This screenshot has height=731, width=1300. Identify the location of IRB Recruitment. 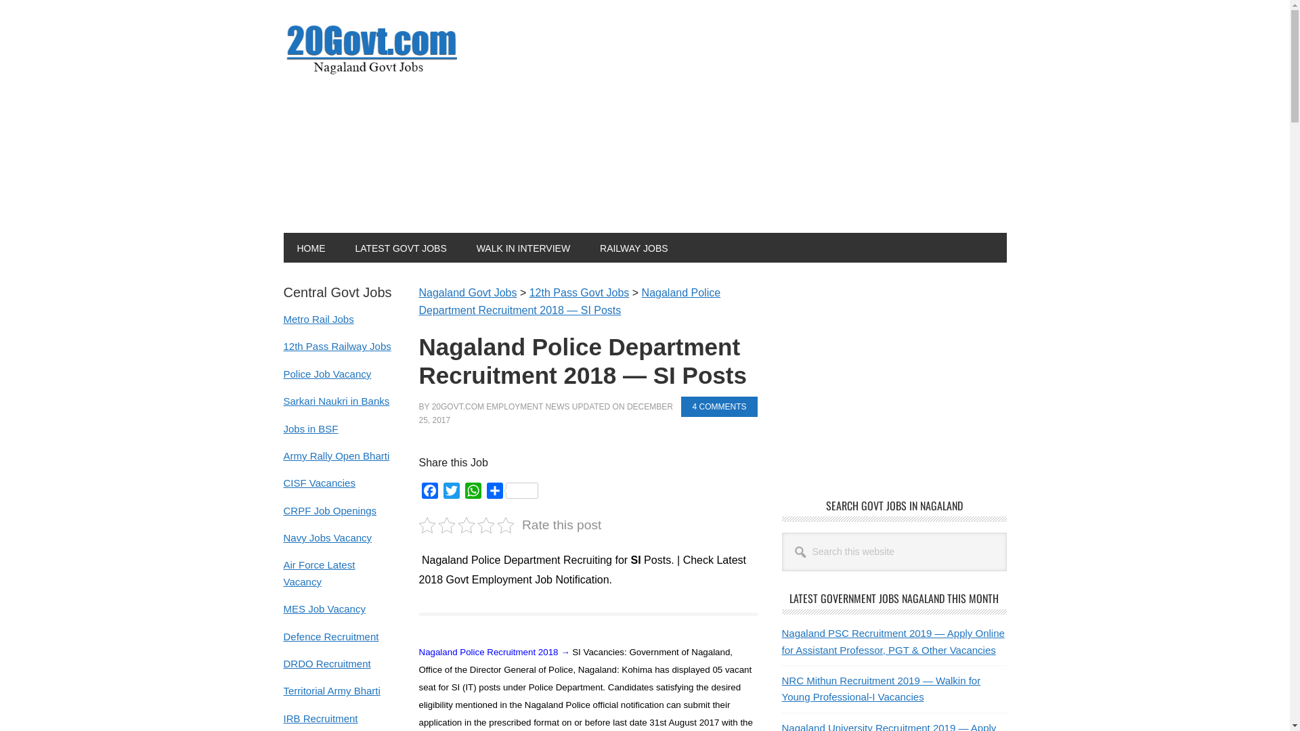
(320, 719).